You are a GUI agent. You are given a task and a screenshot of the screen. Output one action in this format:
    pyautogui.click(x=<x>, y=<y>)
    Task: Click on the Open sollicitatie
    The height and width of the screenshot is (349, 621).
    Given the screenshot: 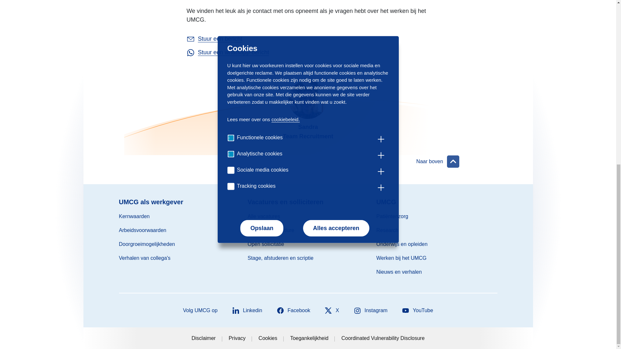 What is the action you would take?
    pyautogui.click(x=266, y=244)
    